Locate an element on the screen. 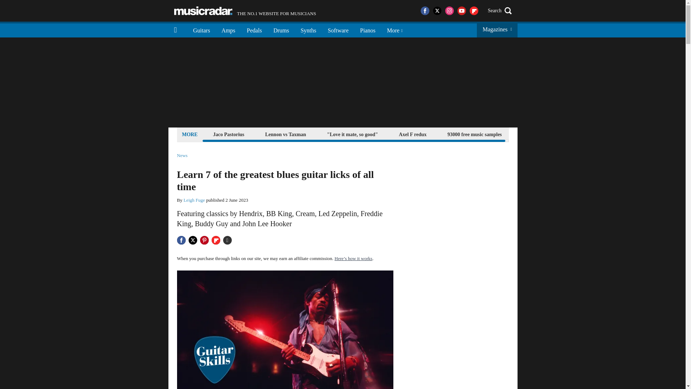 The image size is (691, 389). Music Radar is located at coordinates (203, 11).